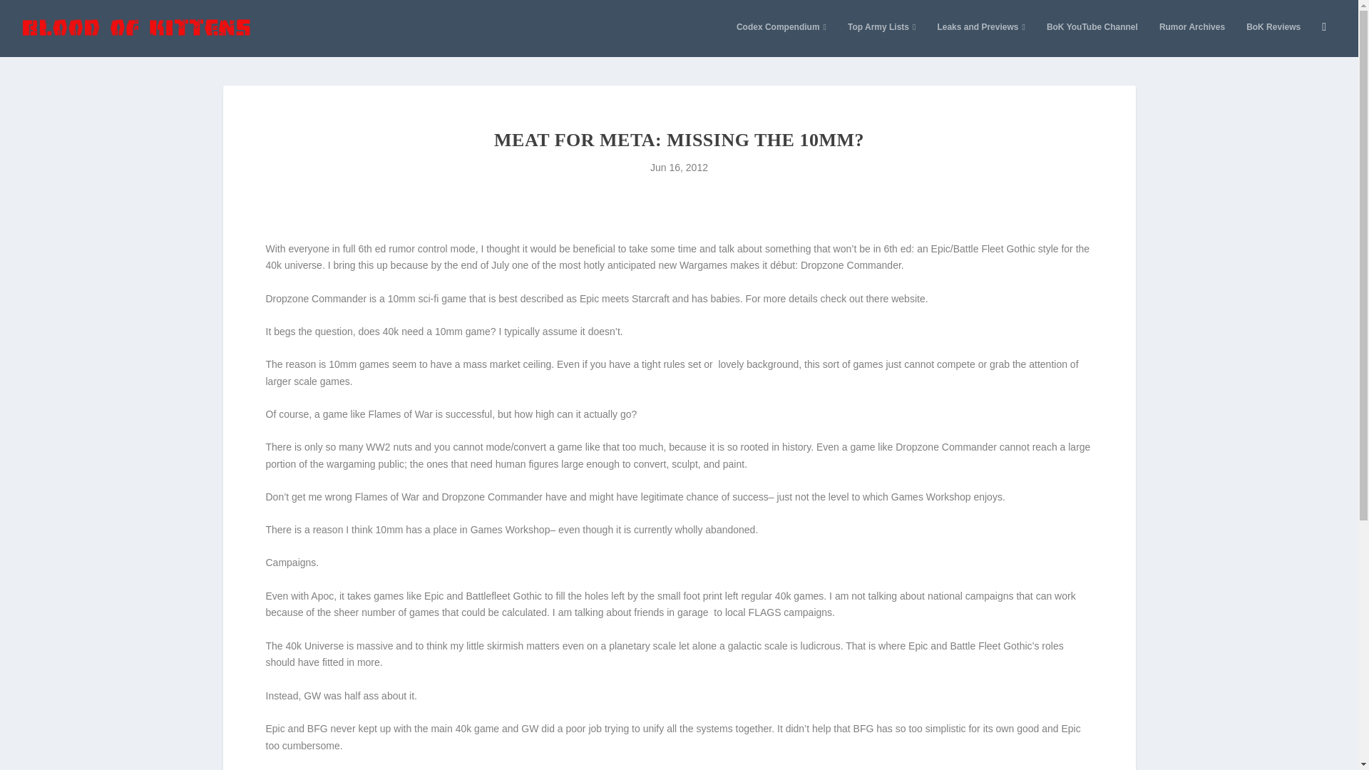  What do you see at coordinates (781, 38) in the screenshot?
I see `Codex Compendium` at bounding box center [781, 38].